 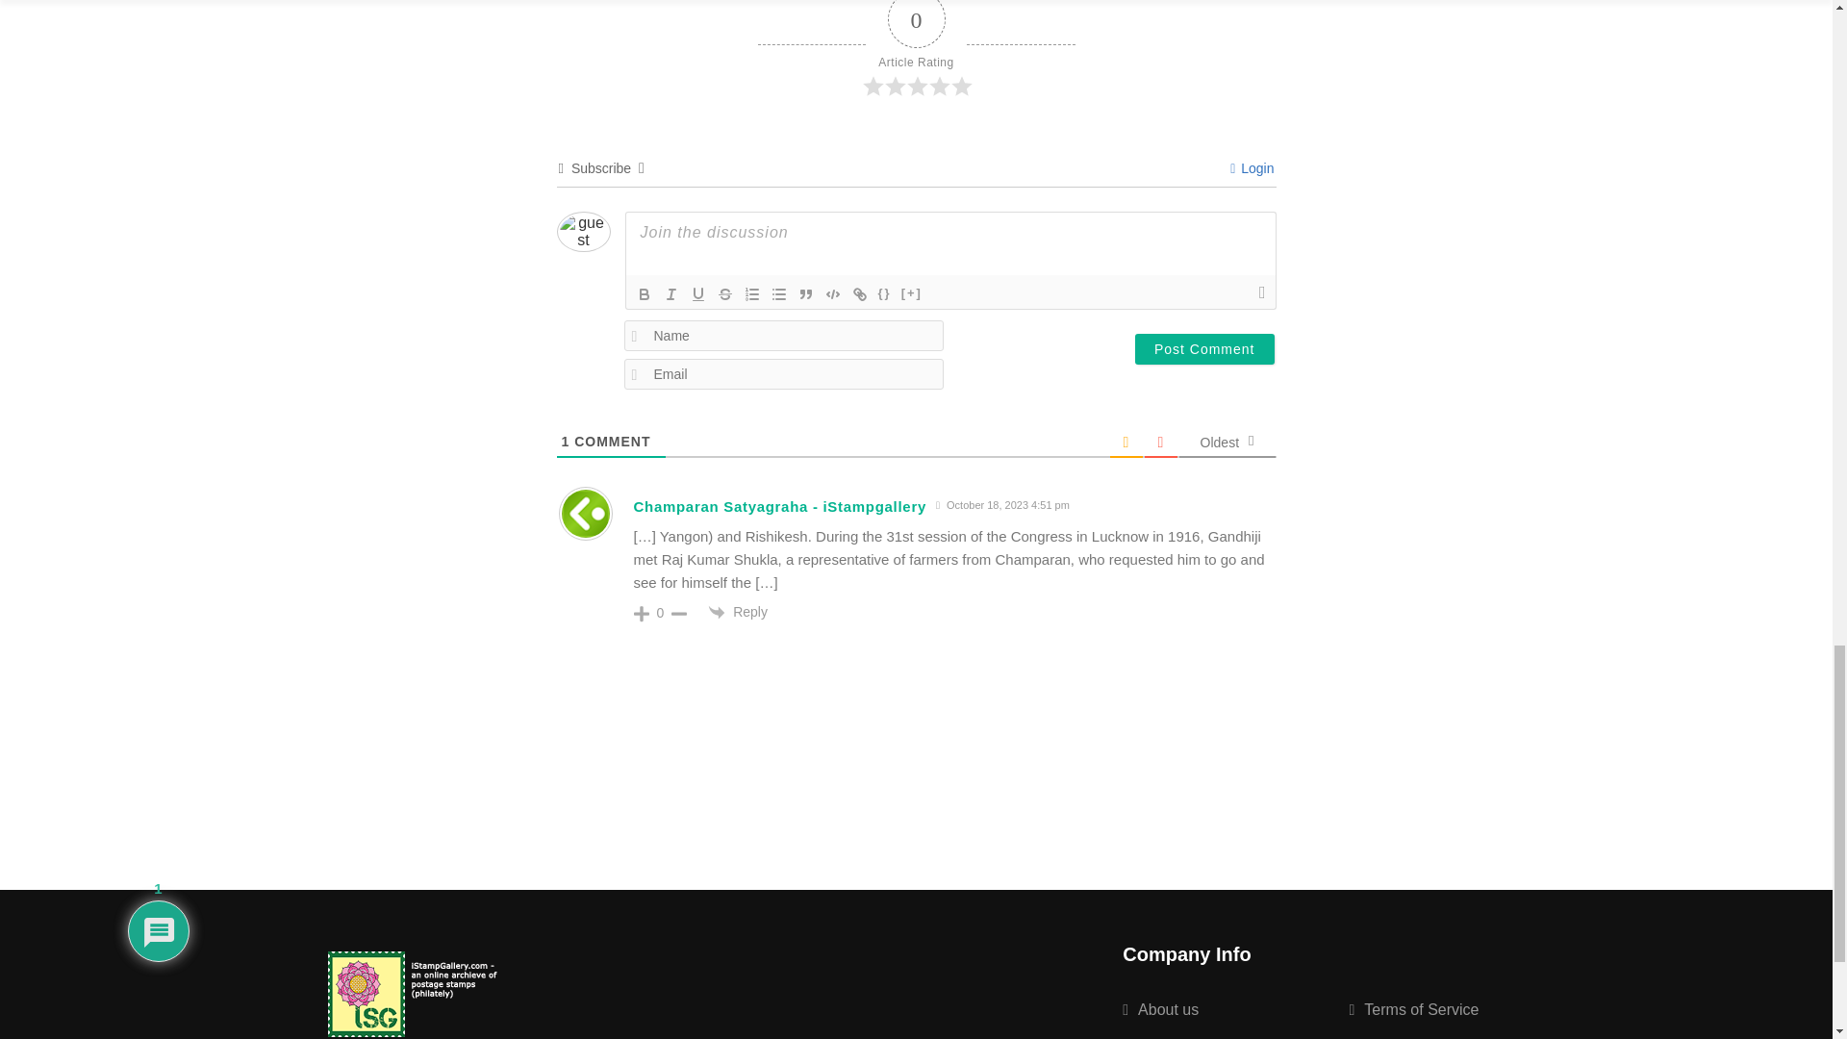 What do you see at coordinates (833, 293) in the screenshot?
I see `Code Block` at bounding box center [833, 293].